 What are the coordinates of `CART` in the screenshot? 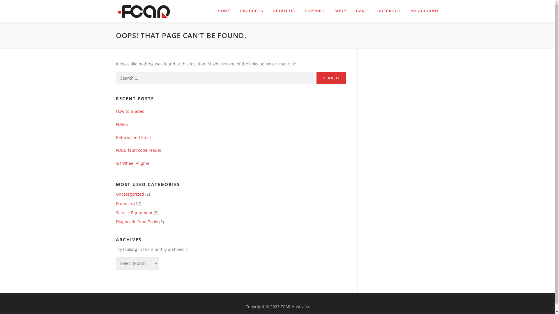 It's located at (362, 11).